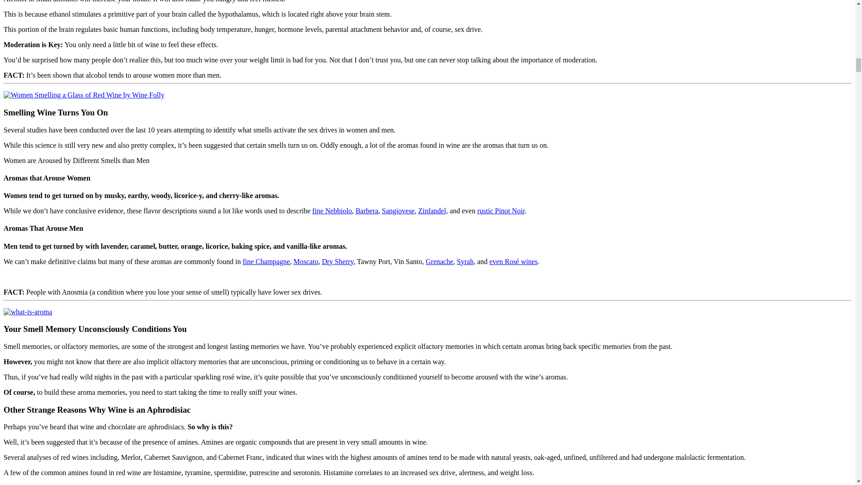  Describe the element at coordinates (398, 211) in the screenshot. I see `Guide to Sangiovese Wine` at that location.